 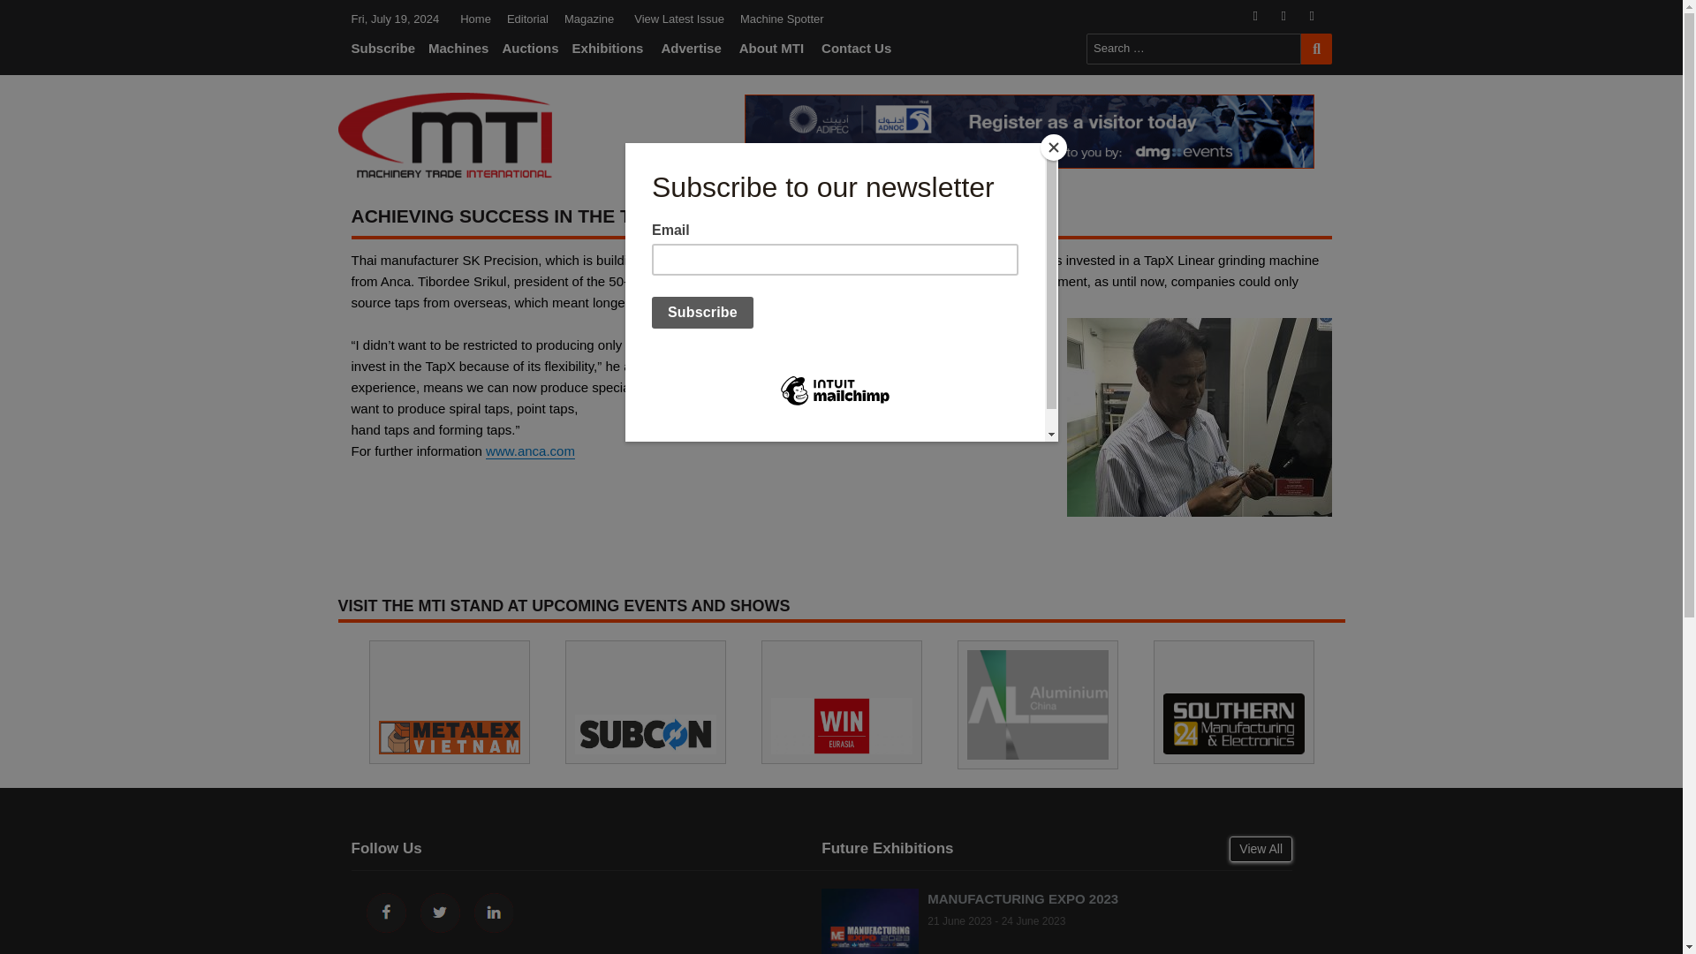 I want to click on Machines, so click(x=460, y=49).